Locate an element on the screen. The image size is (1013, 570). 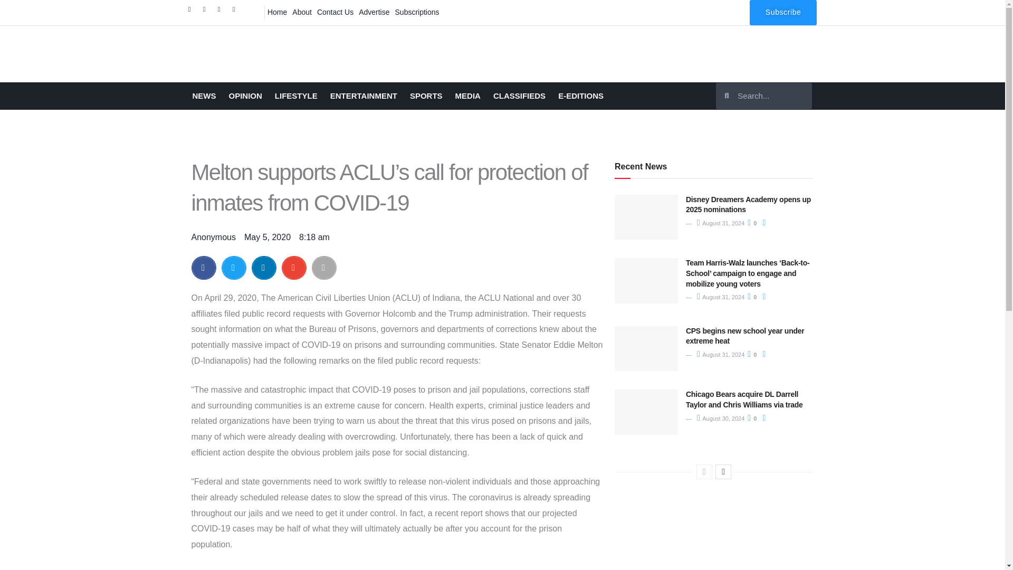
LIFESTYLE is located at coordinates (296, 96).